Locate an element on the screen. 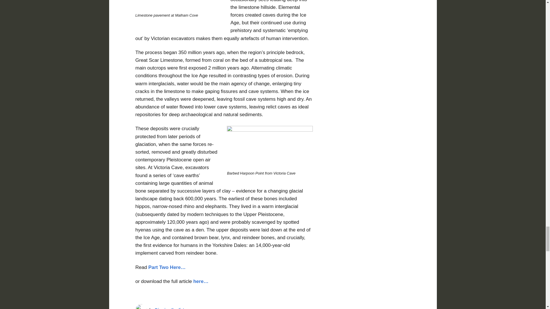 The height and width of the screenshot is (309, 550). Paleolithic Barbed Harpoon Point from Victoria Cave is located at coordinates (270, 146).